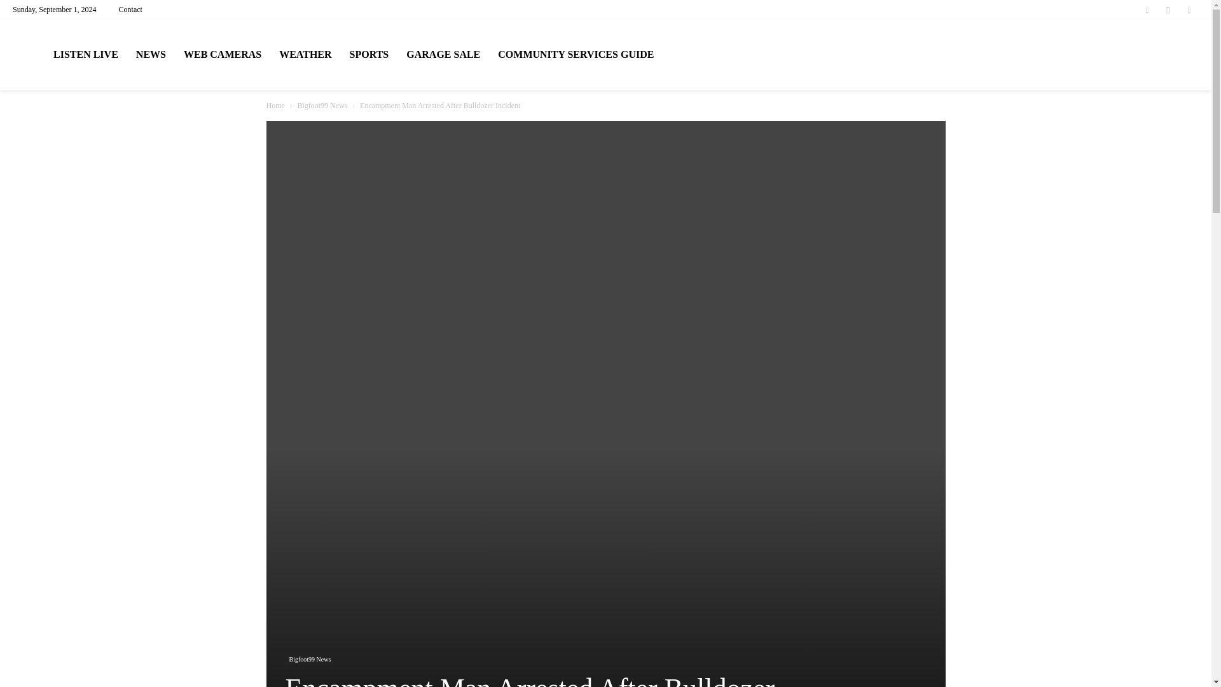  What do you see at coordinates (1168, 10) in the screenshot?
I see `Instagram` at bounding box center [1168, 10].